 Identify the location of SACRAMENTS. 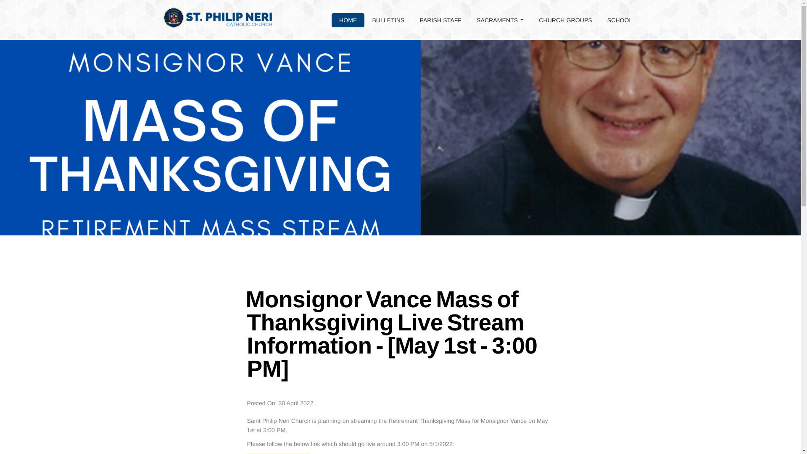
(500, 20).